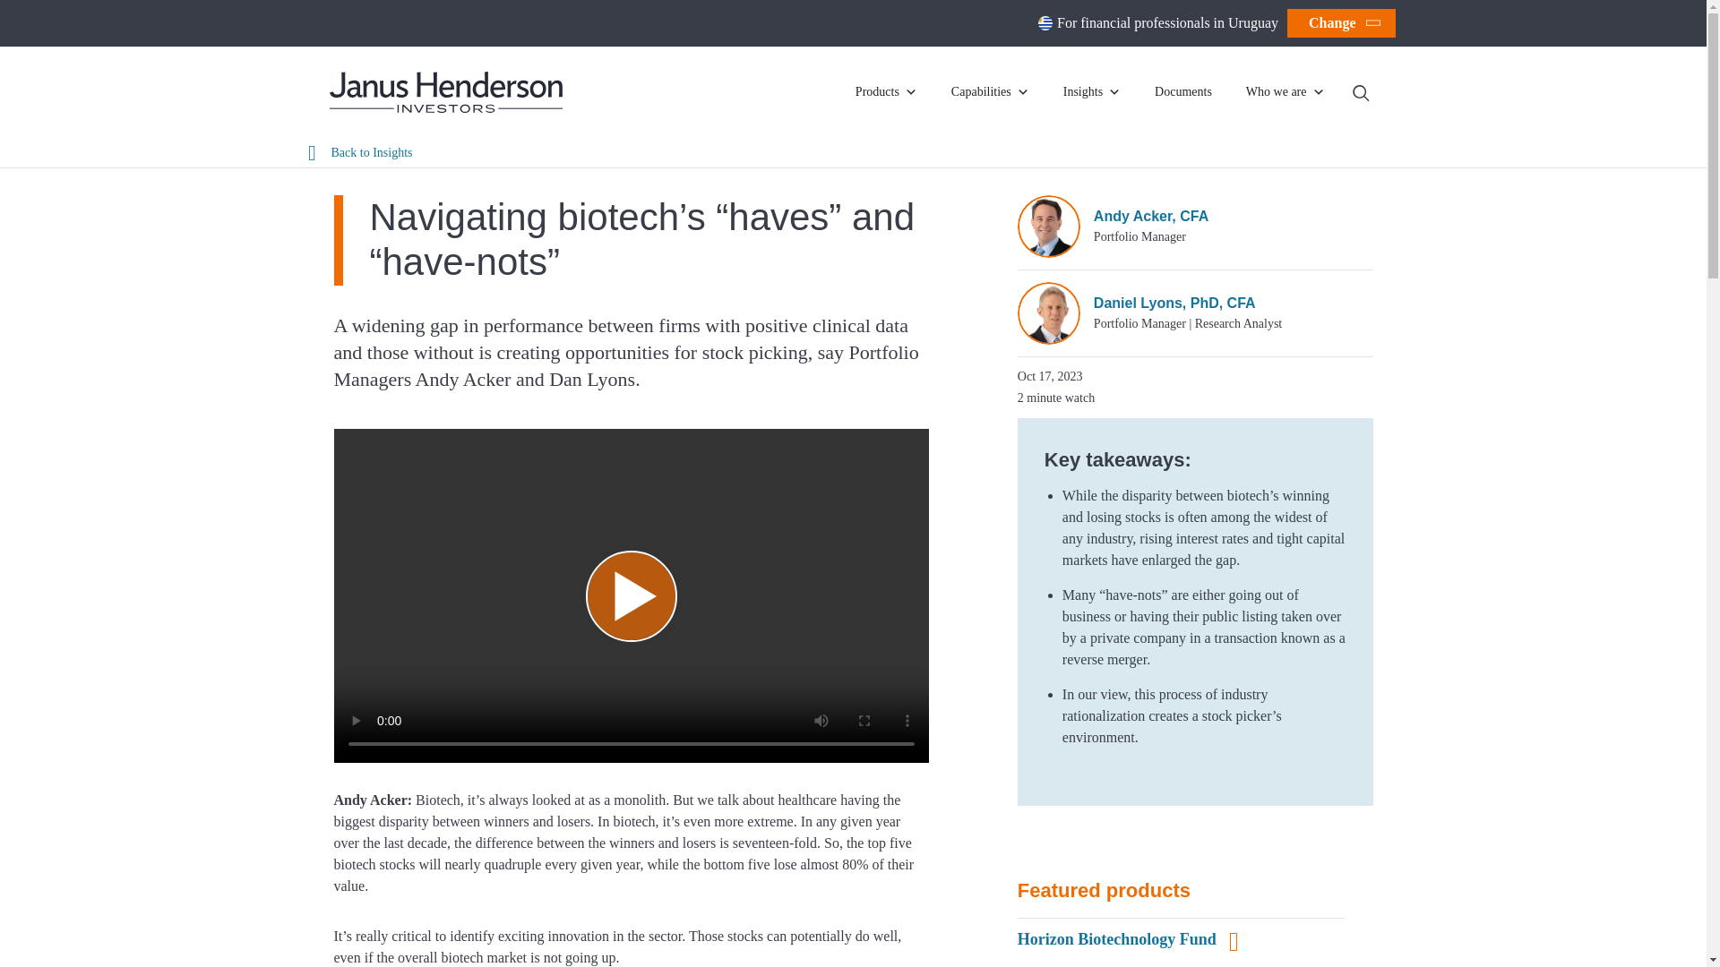 The width and height of the screenshot is (1720, 967). I want to click on Play Video, so click(632, 595).